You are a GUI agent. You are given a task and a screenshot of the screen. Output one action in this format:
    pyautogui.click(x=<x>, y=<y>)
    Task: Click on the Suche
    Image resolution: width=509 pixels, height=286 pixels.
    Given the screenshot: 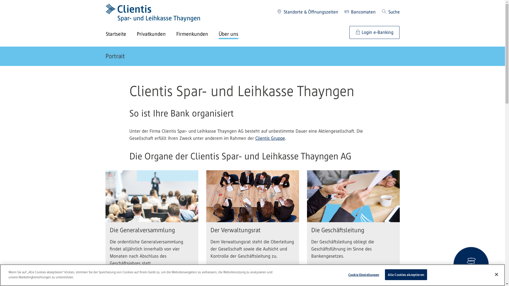 What is the action you would take?
    pyautogui.click(x=391, y=12)
    